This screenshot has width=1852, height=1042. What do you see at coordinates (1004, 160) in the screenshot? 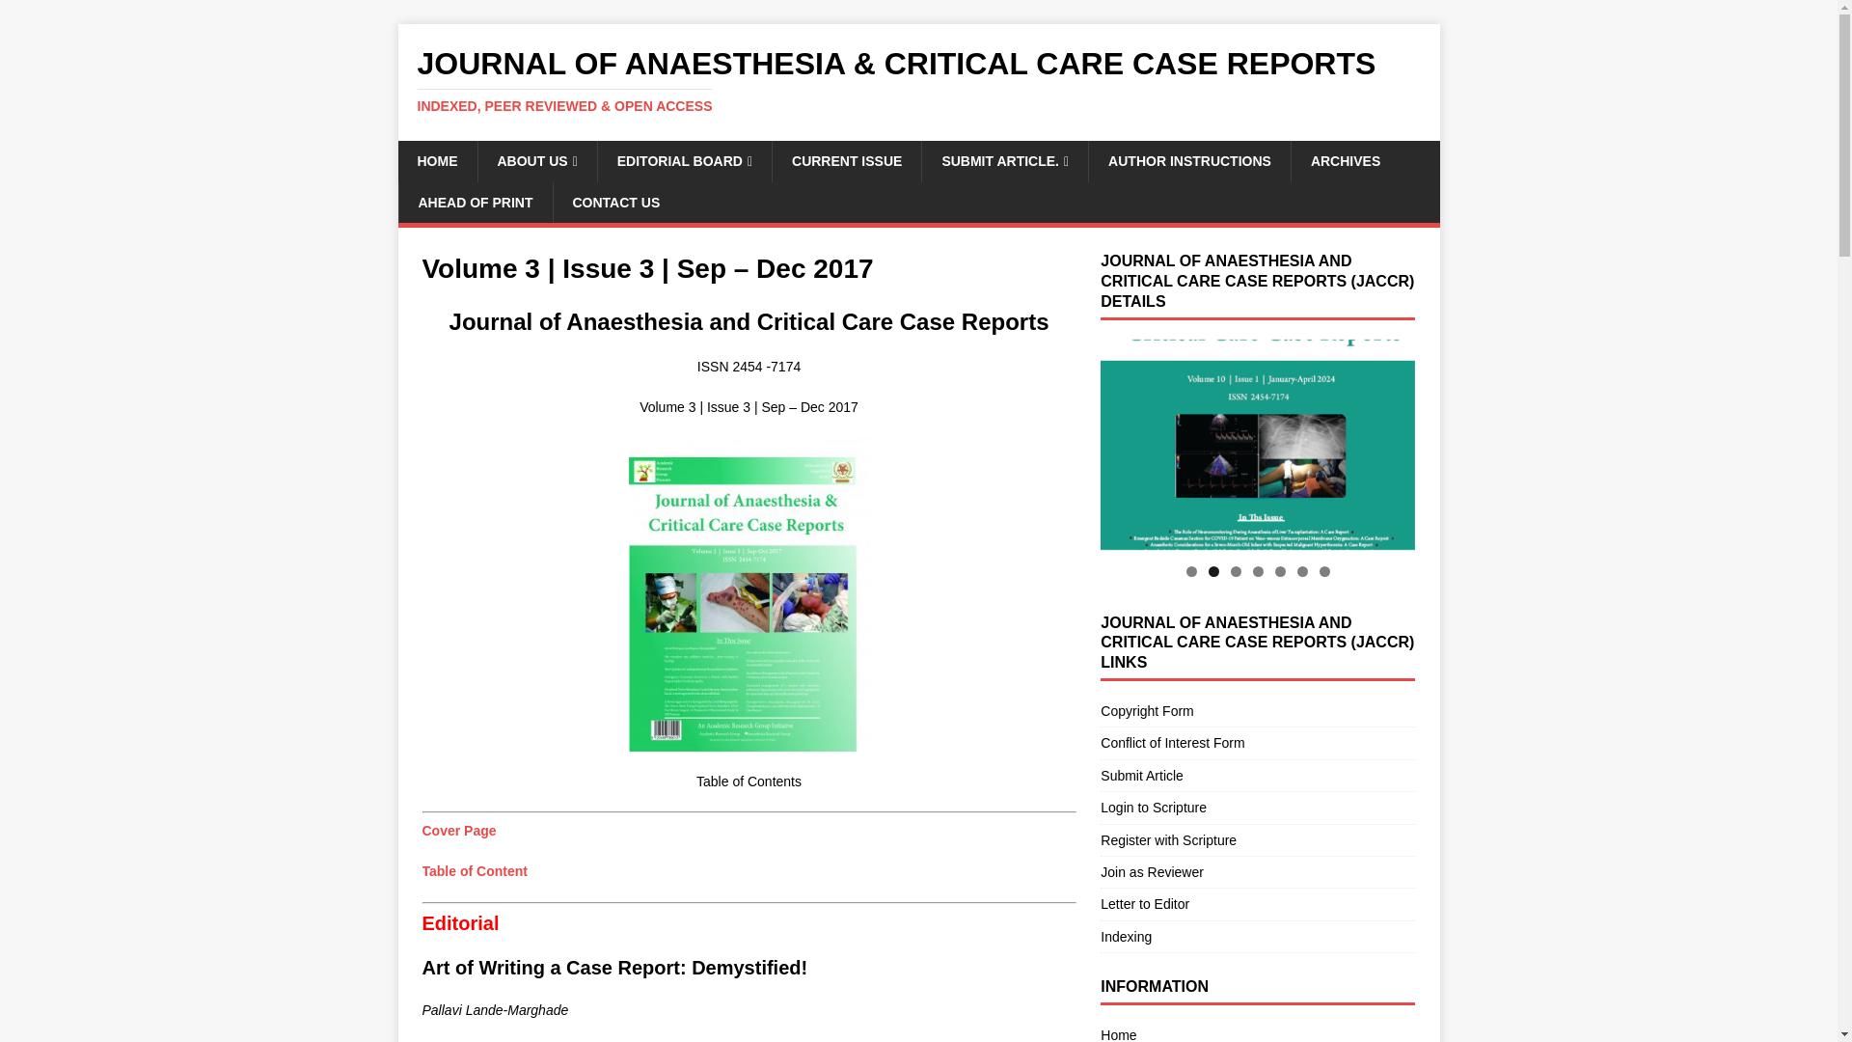
I see `SUBMIT ARTICLE.` at bounding box center [1004, 160].